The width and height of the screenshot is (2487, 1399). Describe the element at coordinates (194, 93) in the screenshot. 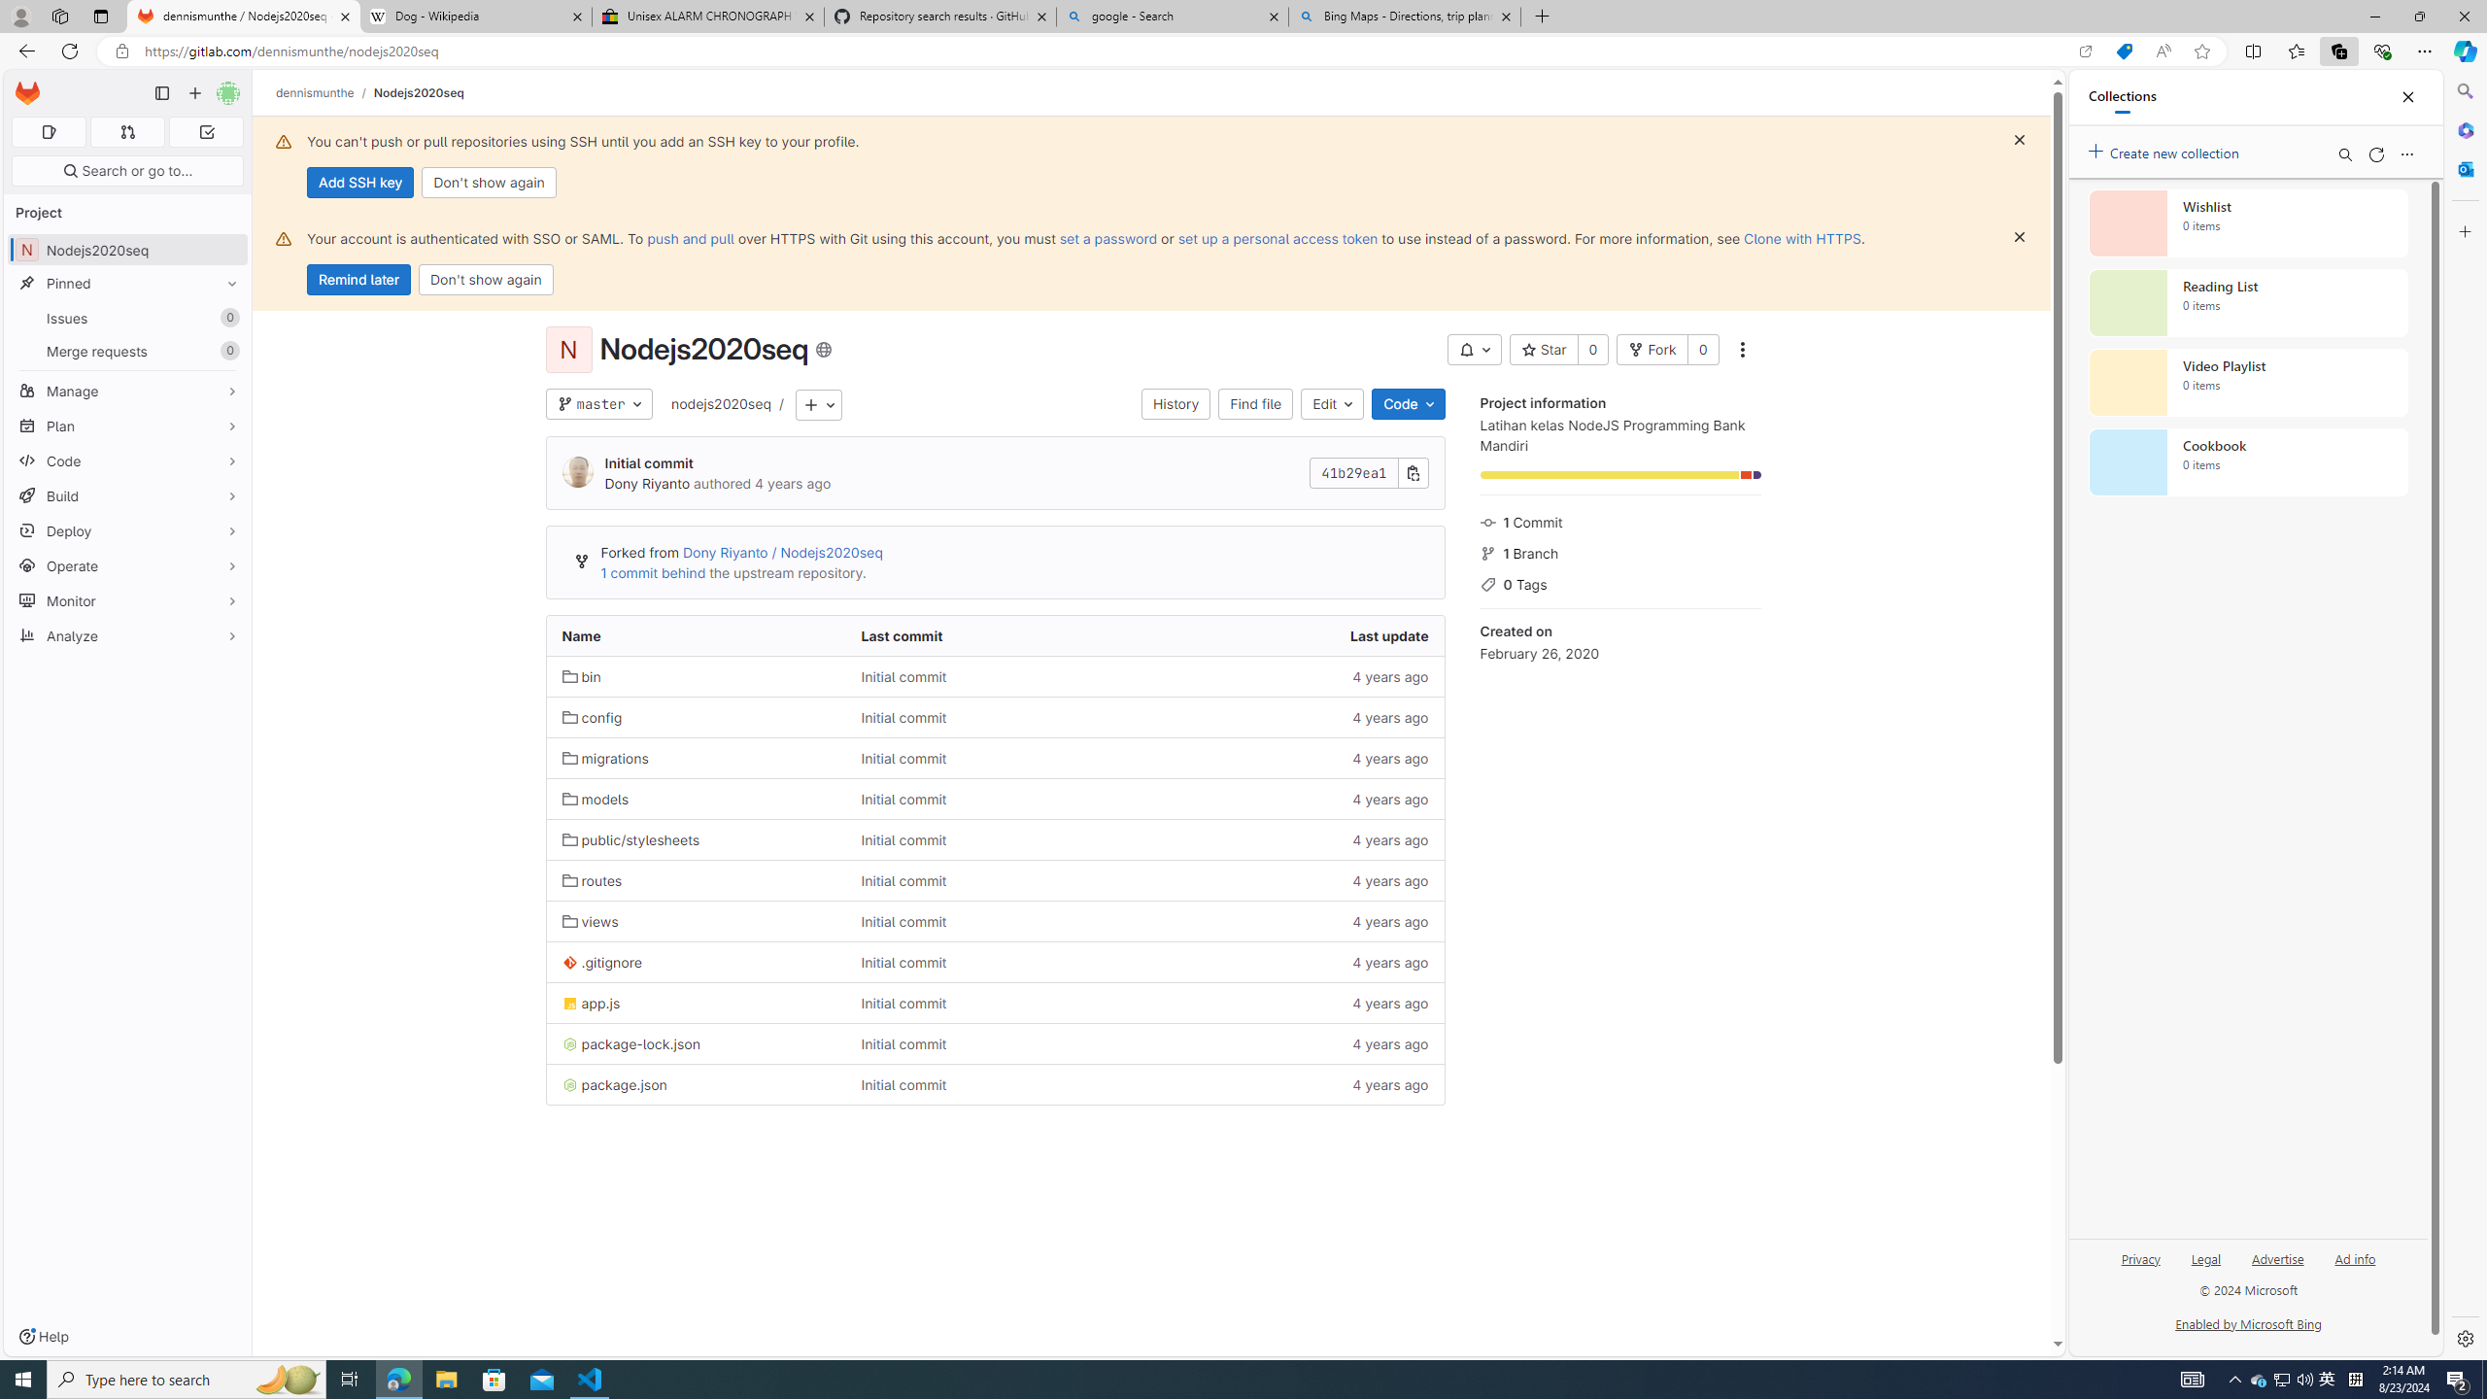

I see `Create new...` at that location.